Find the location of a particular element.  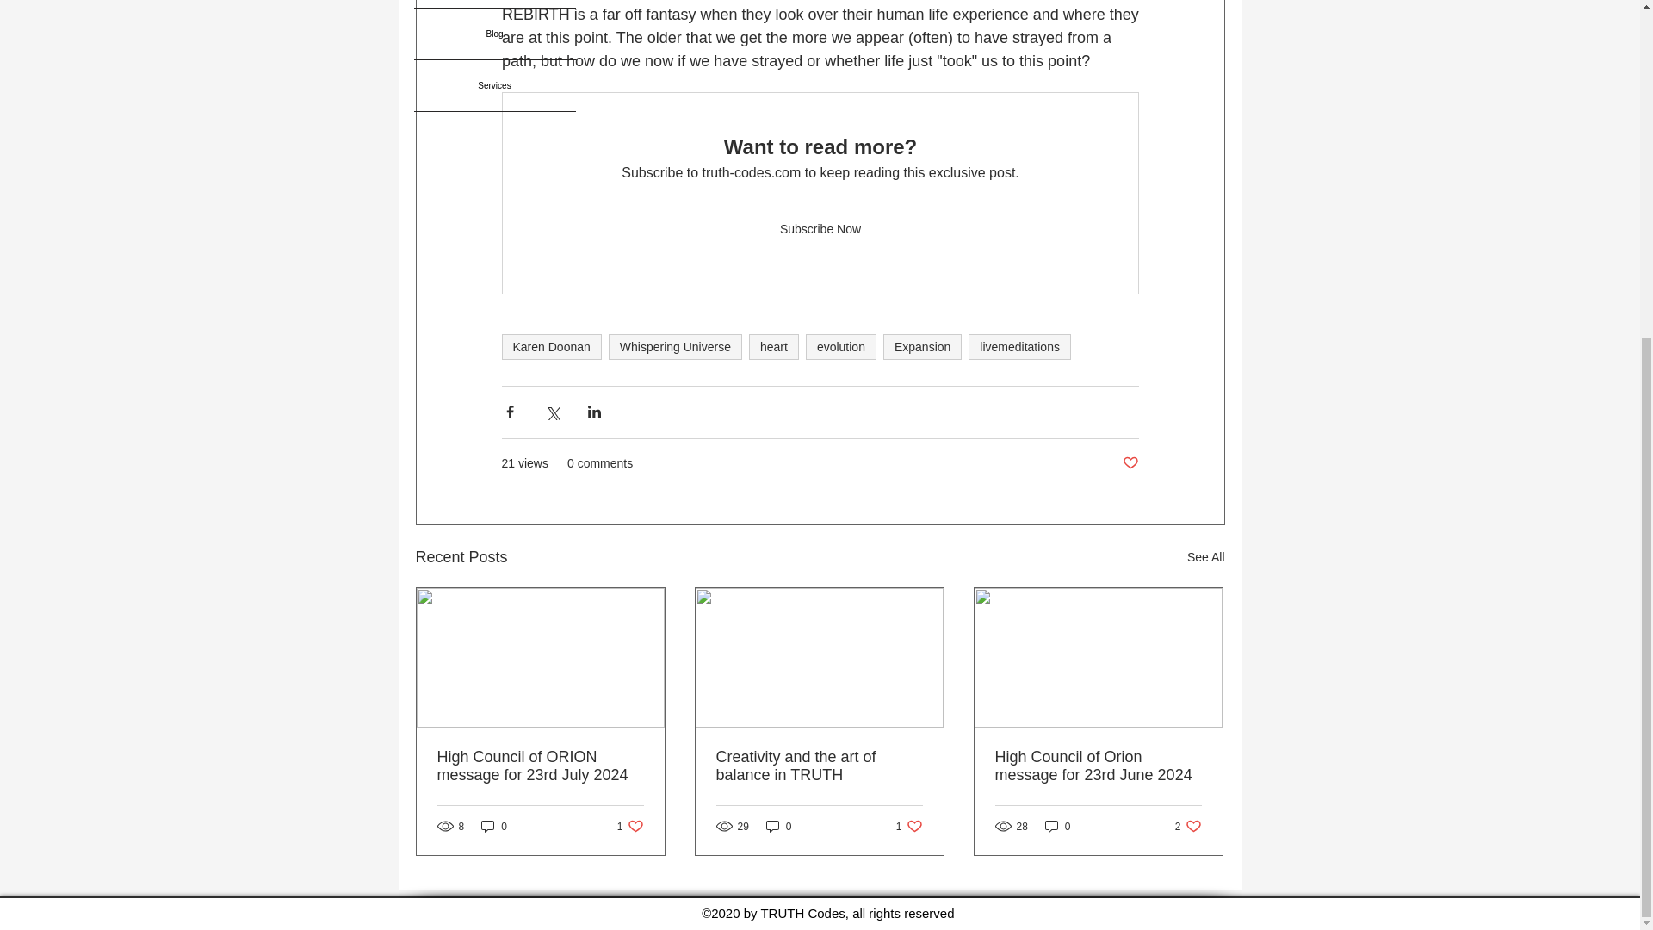

0 is located at coordinates (1057, 826).